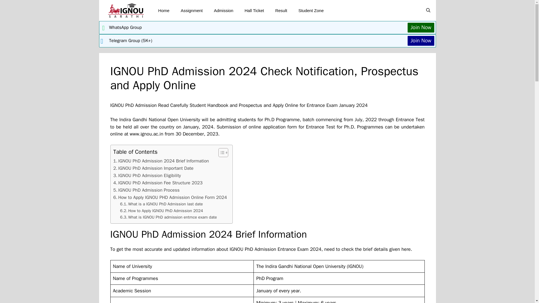 This screenshot has height=303, width=539. What do you see at coordinates (146, 190) in the screenshot?
I see `IGNOU PhD Admission Process` at bounding box center [146, 190].